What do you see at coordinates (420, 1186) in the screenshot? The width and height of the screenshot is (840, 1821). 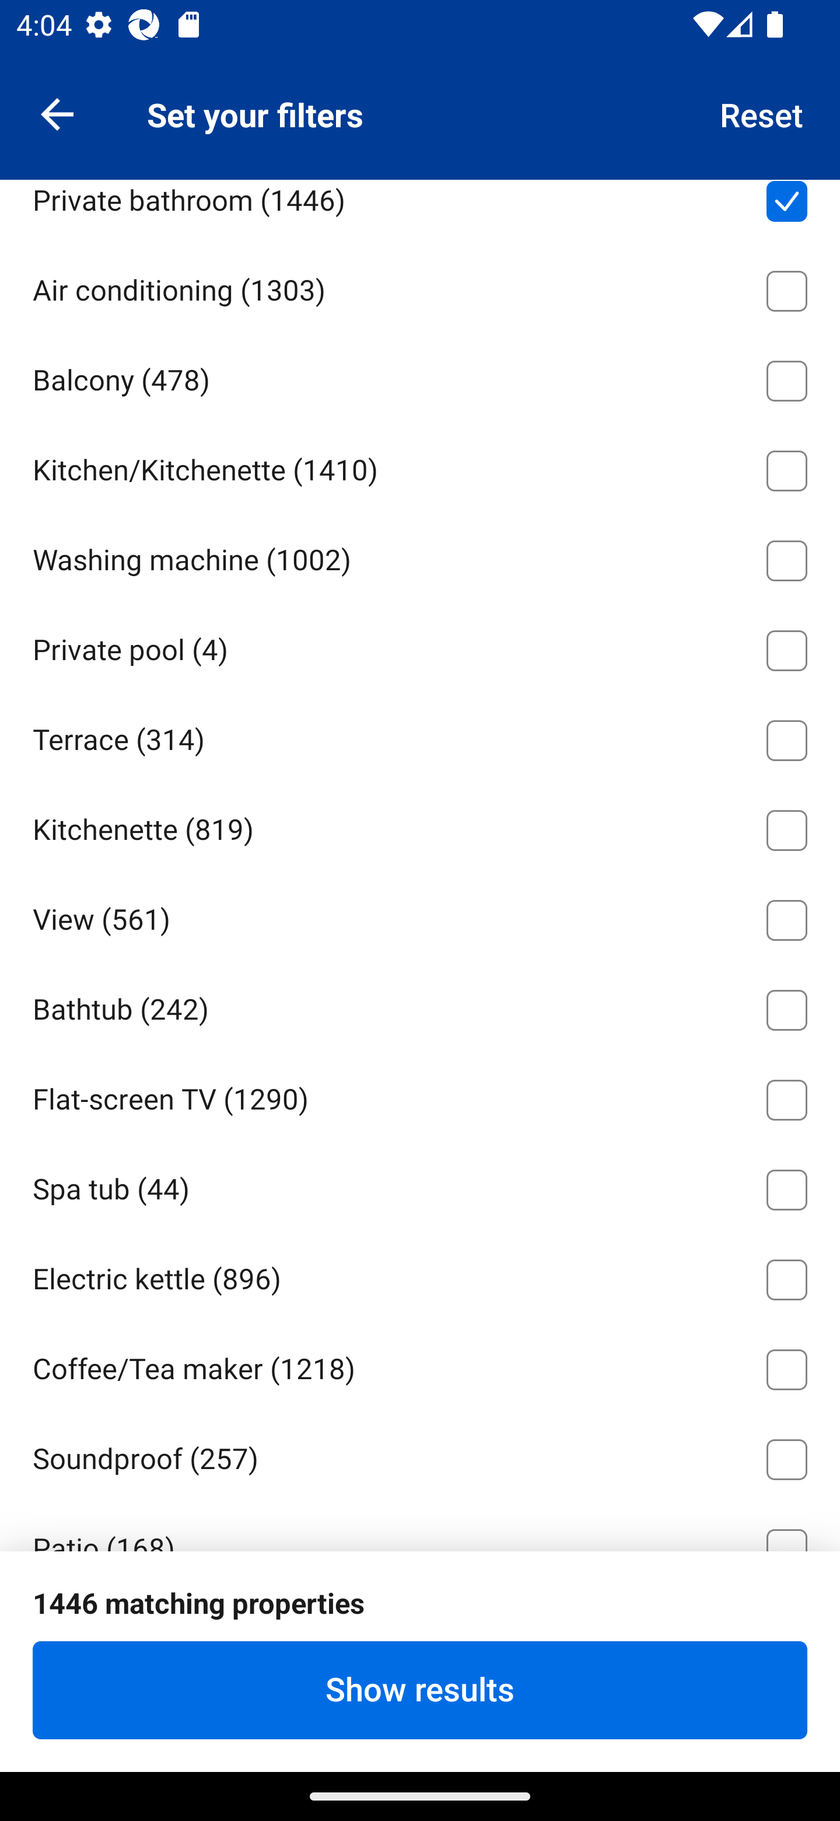 I see `Spa tub ⁦(44)` at bounding box center [420, 1186].